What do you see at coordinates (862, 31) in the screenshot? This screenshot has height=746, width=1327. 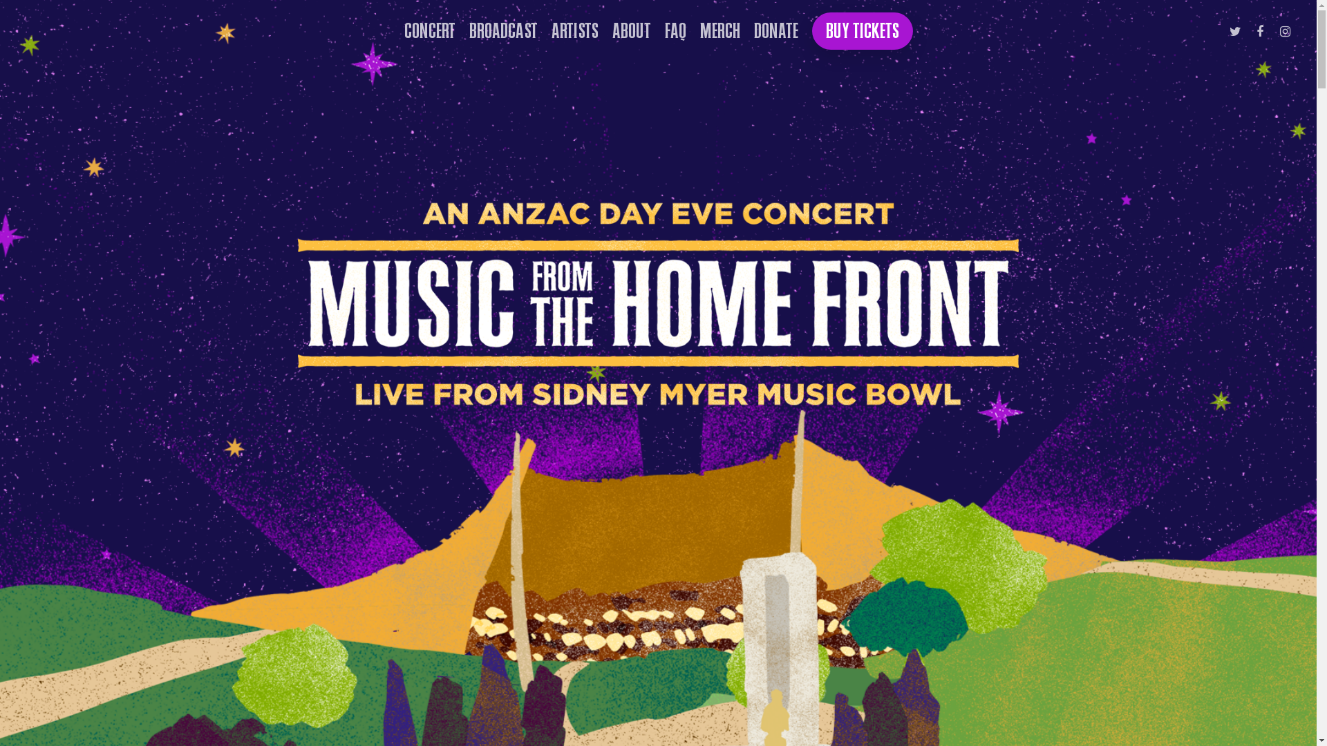 I see `BUY TICKETS` at bounding box center [862, 31].